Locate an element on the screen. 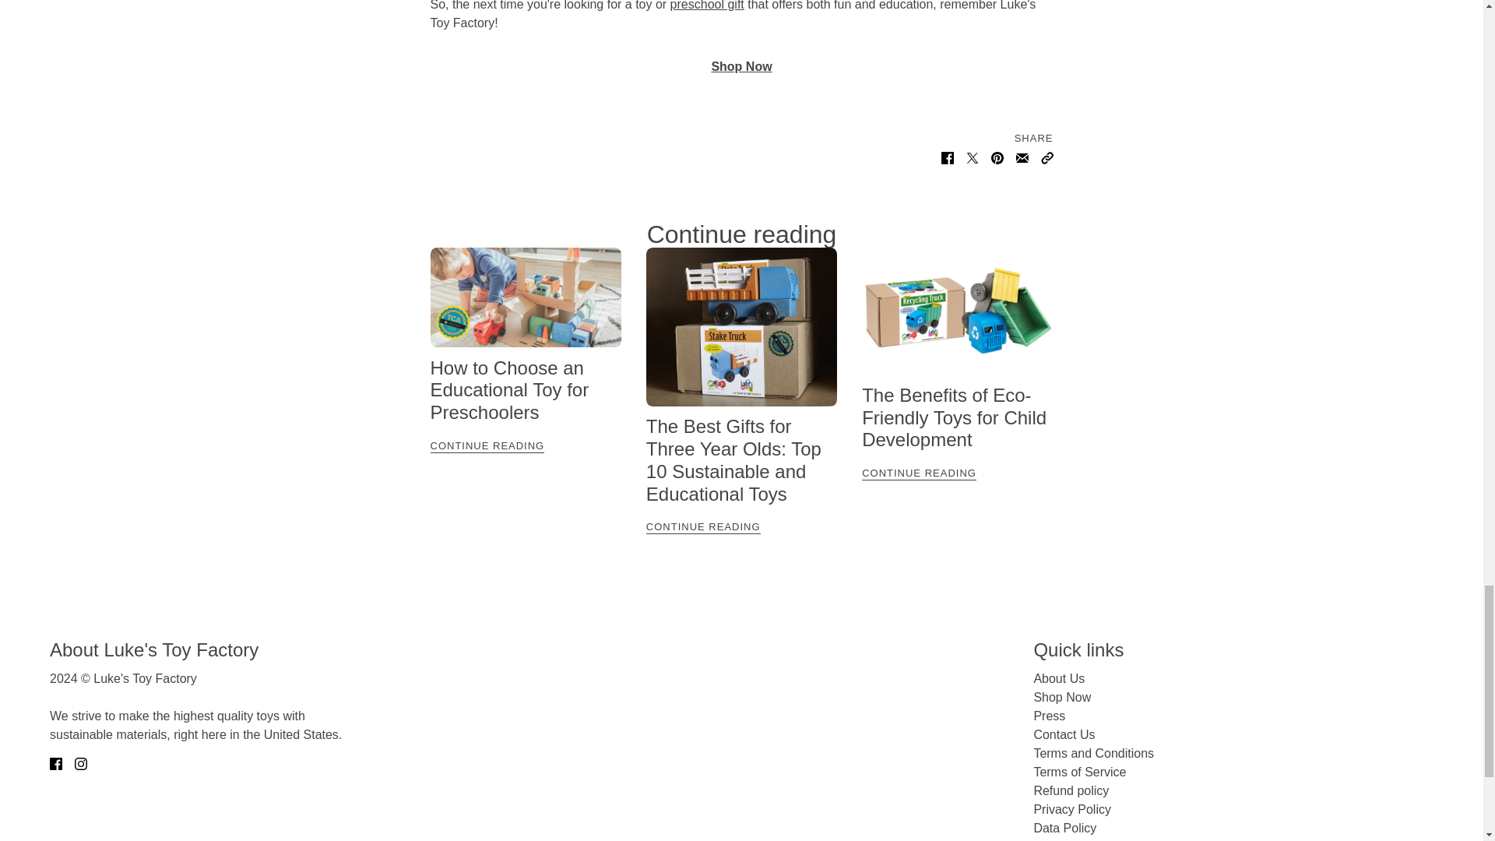 The width and height of the screenshot is (1495, 841). Refund policy is located at coordinates (1071, 790).